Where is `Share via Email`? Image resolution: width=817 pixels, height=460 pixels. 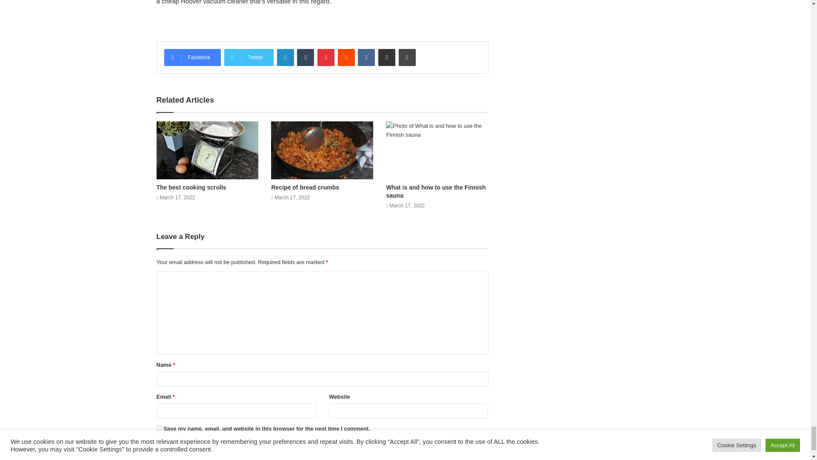
Share via Email is located at coordinates (386, 57).